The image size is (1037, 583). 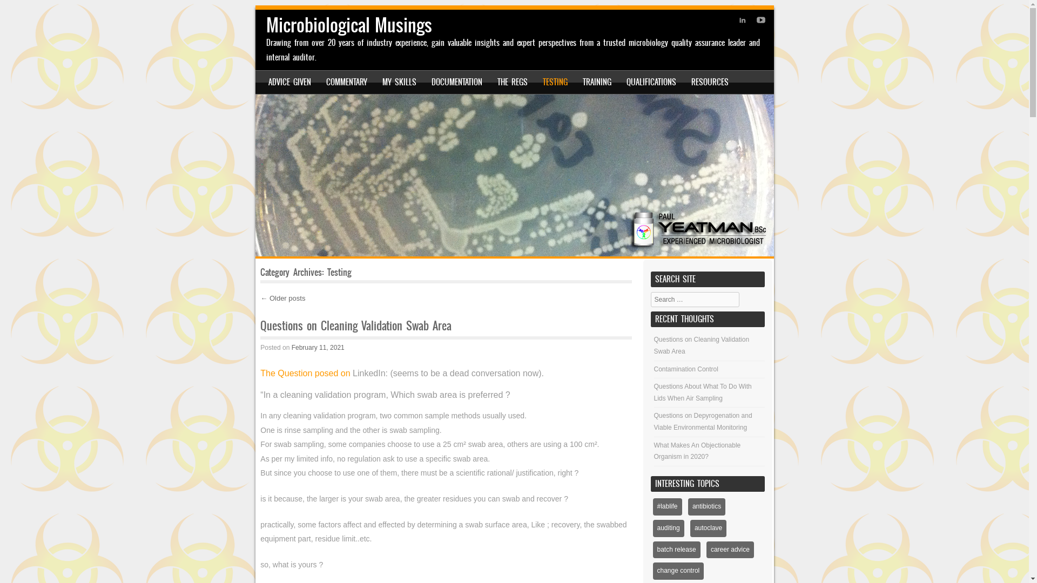 I want to click on THE REGS, so click(x=513, y=82).